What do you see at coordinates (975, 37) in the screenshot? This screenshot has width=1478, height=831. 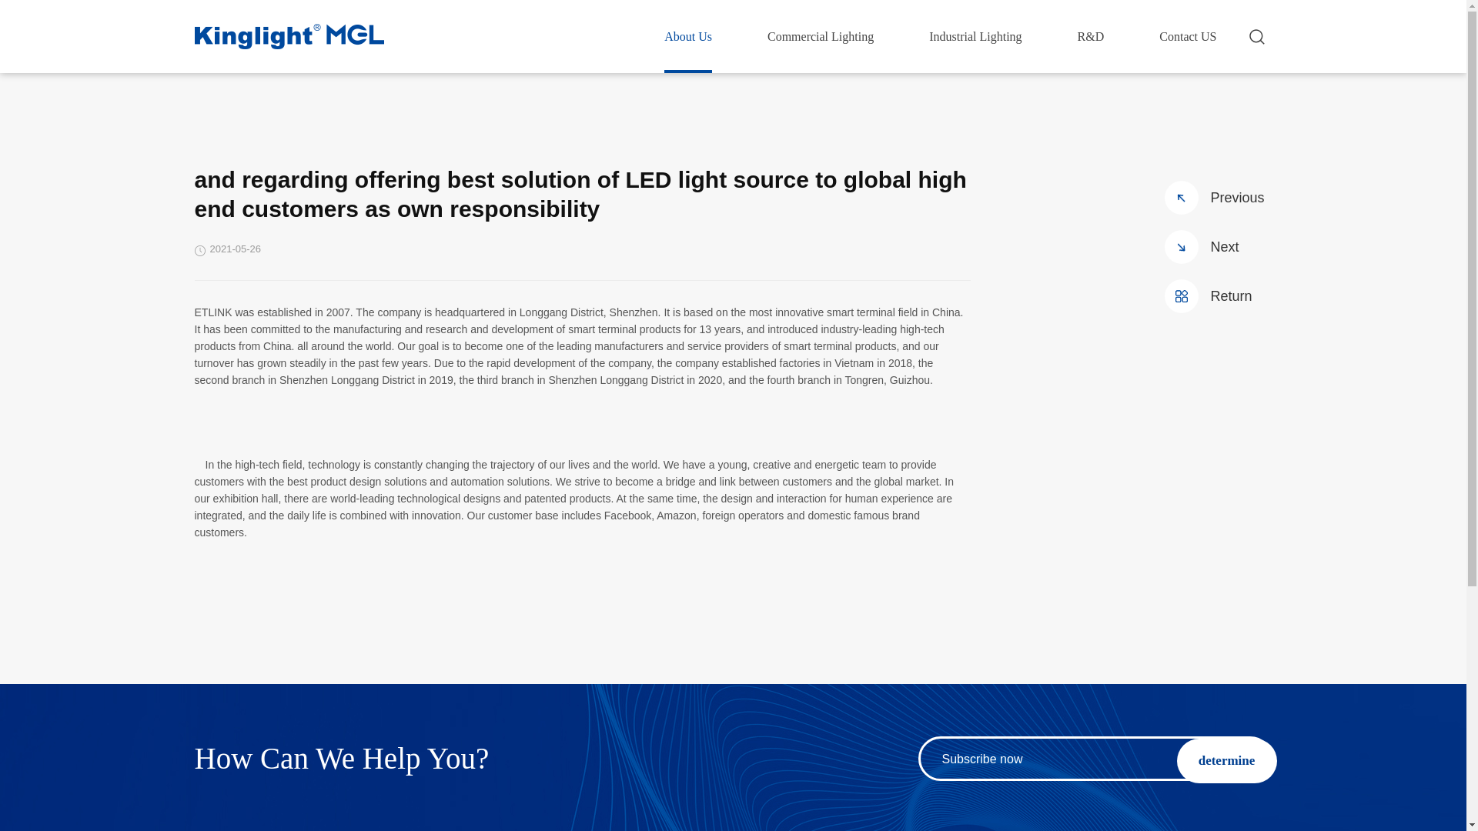 I see `Industrial Lighting` at bounding box center [975, 37].